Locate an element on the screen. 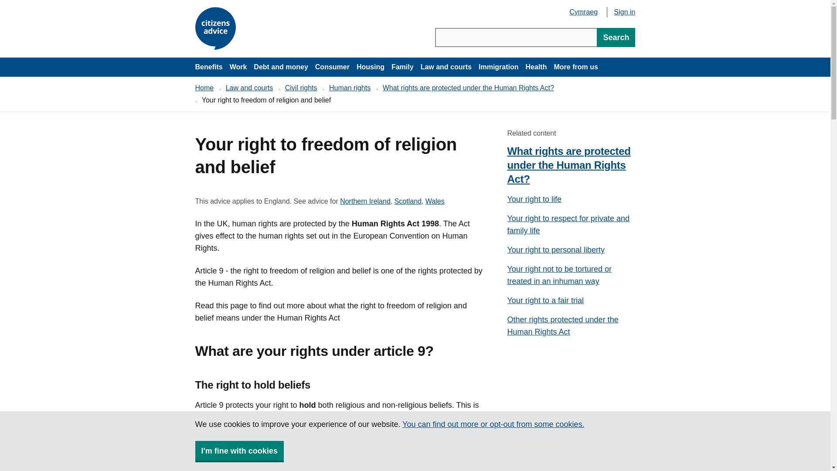 The image size is (837, 471). Citizens Advice Homepage is located at coordinates (217, 29).